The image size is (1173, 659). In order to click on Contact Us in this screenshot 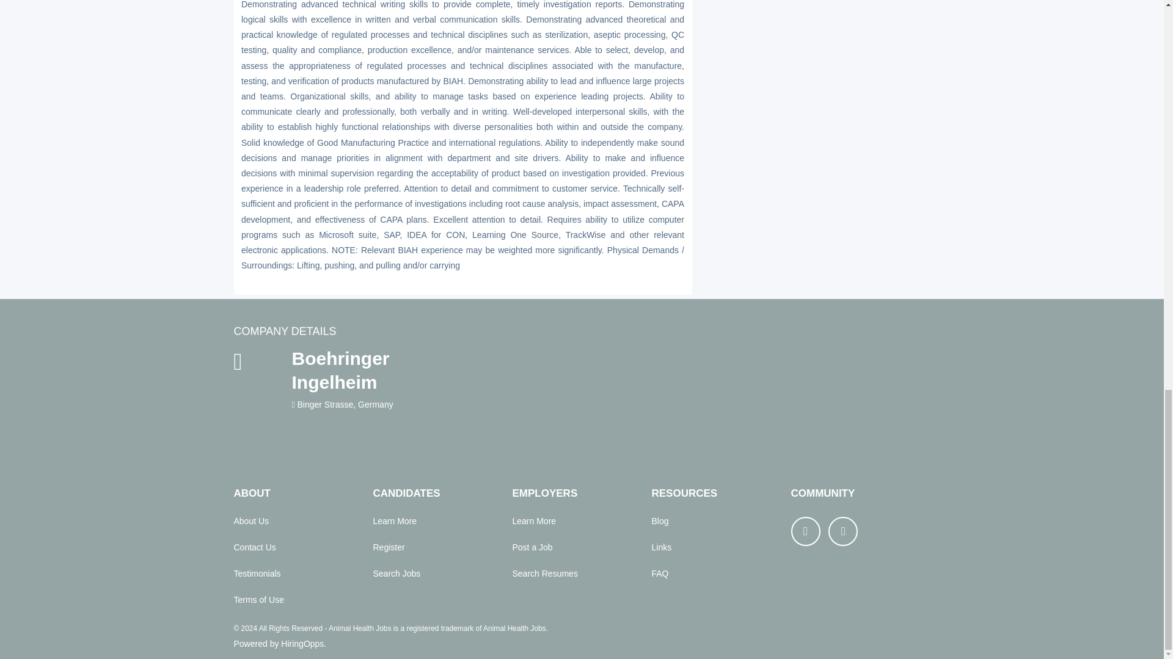, I will do `click(254, 547)`.